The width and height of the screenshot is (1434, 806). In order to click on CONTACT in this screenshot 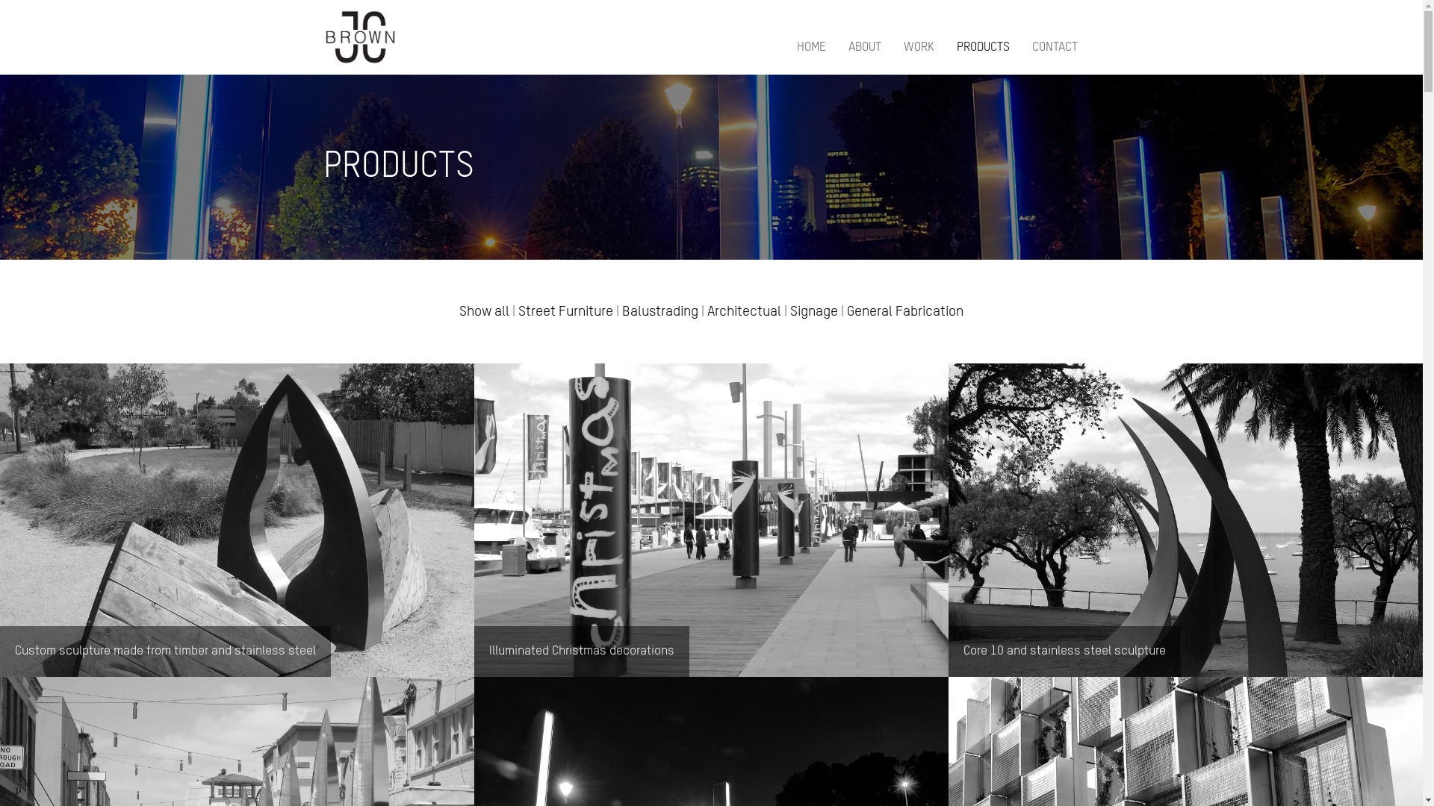, I will do `click(1055, 49)`.